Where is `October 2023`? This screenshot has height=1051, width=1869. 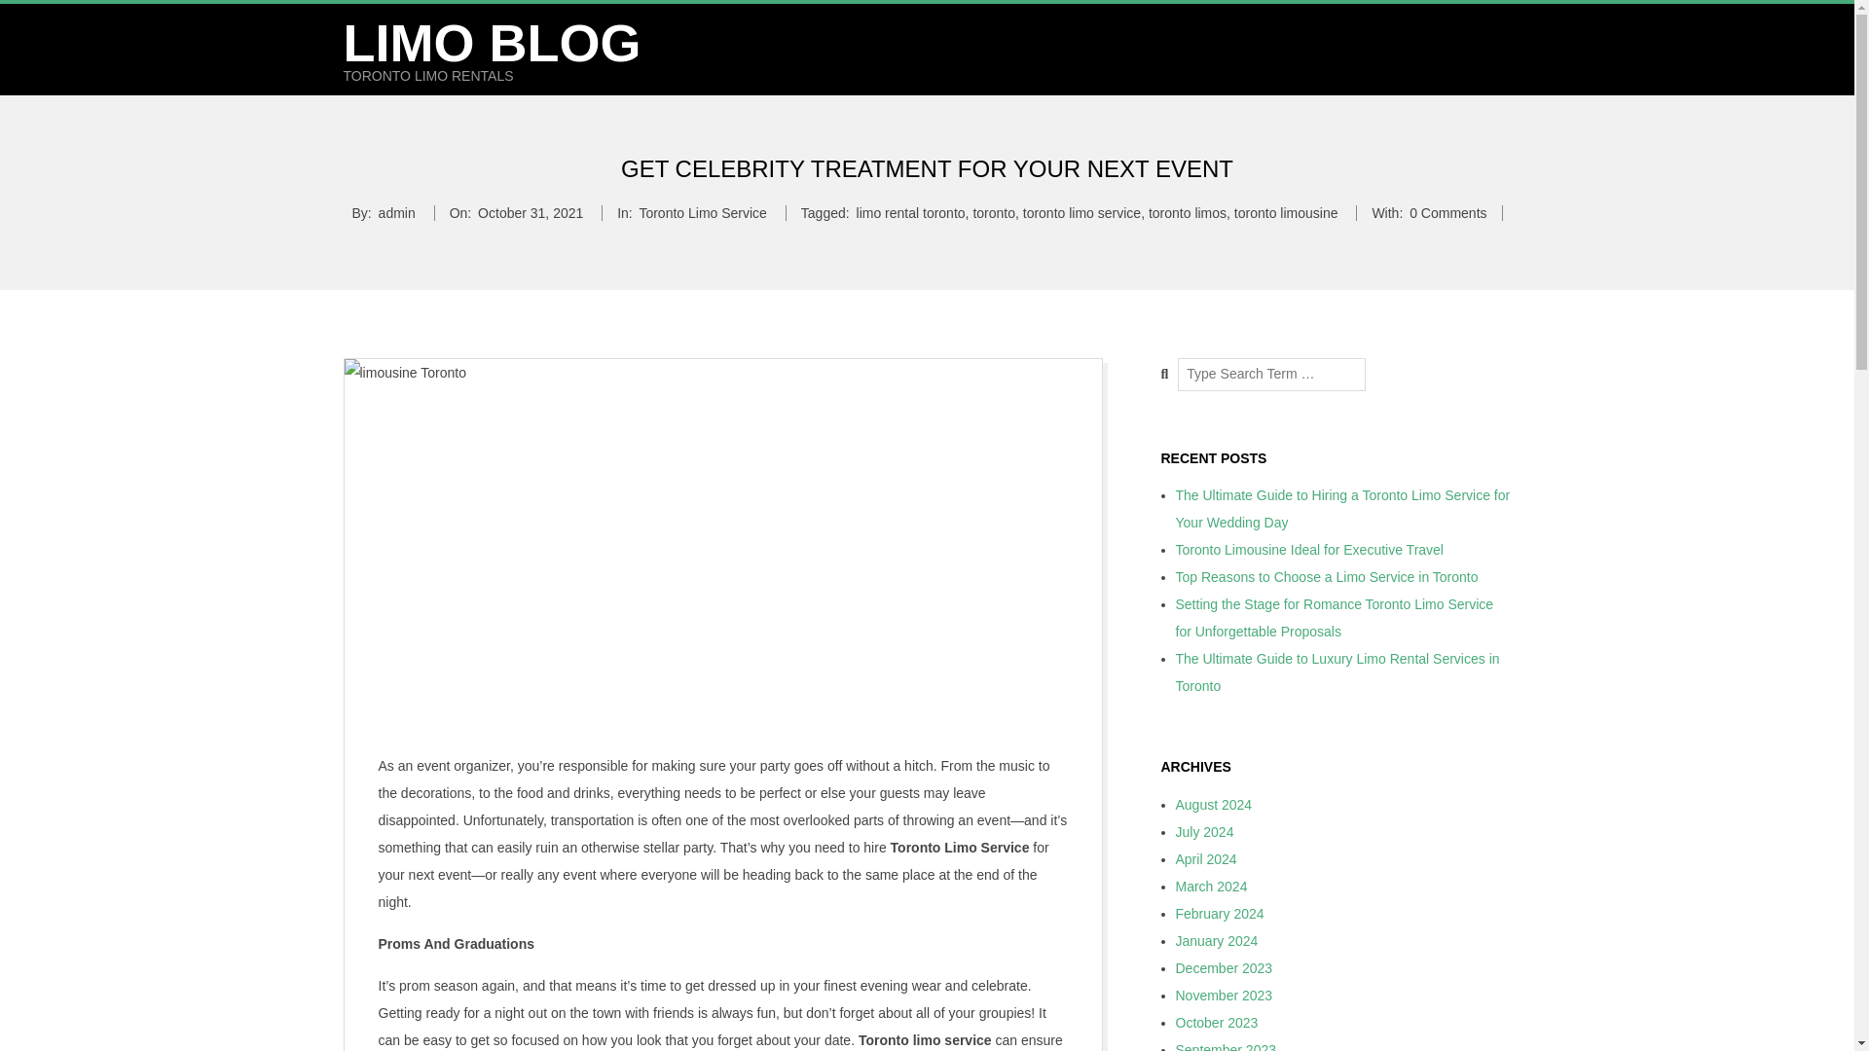
October 2023 is located at coordinates (1217, 1023).